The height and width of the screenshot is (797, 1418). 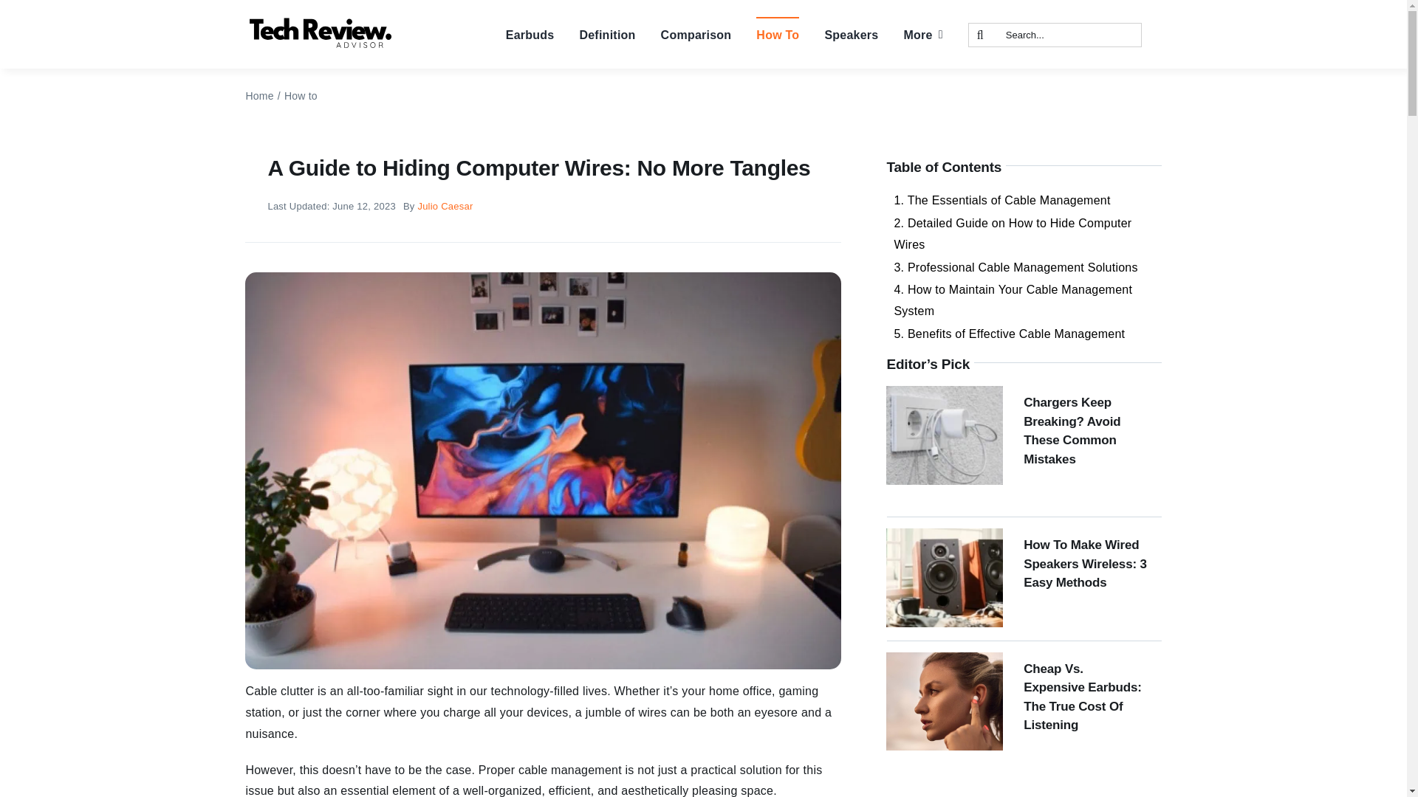 What do you see at coordinates (445, 207) in the screenshot?
I see `Posts by Julio Caesar` at bounding box center [445, 207].